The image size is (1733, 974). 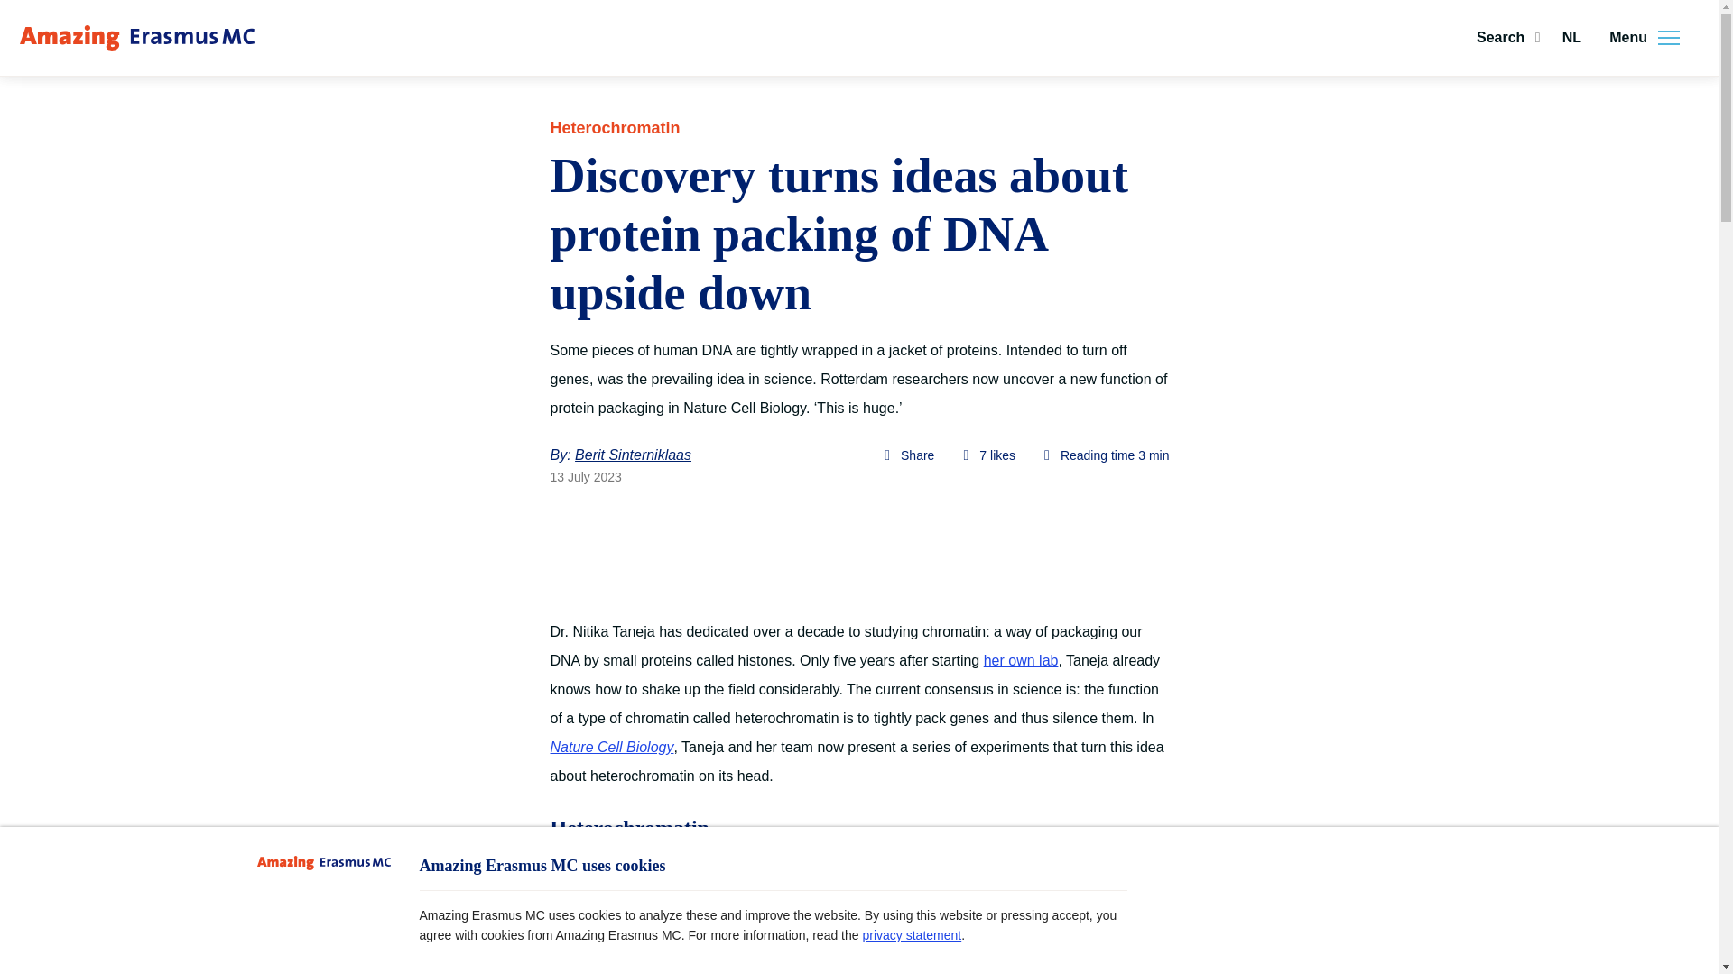 I want to click on Back to homepage., so click(x=137, y=38).